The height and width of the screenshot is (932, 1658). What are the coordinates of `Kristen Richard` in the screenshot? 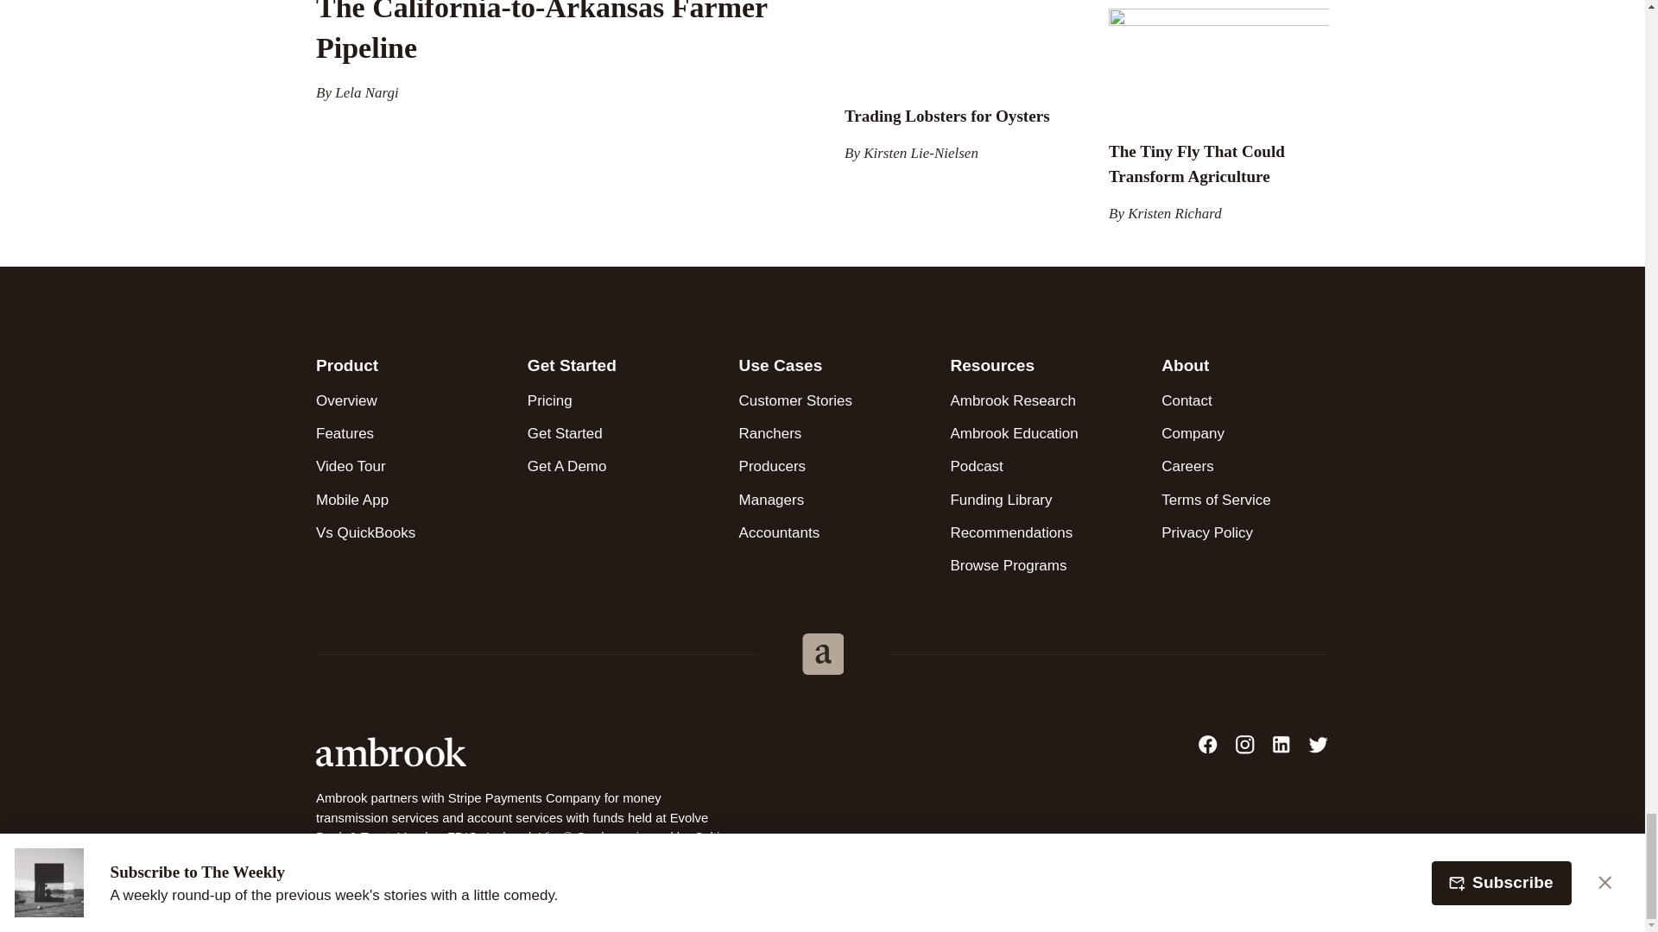 It's located at (1174, 213).